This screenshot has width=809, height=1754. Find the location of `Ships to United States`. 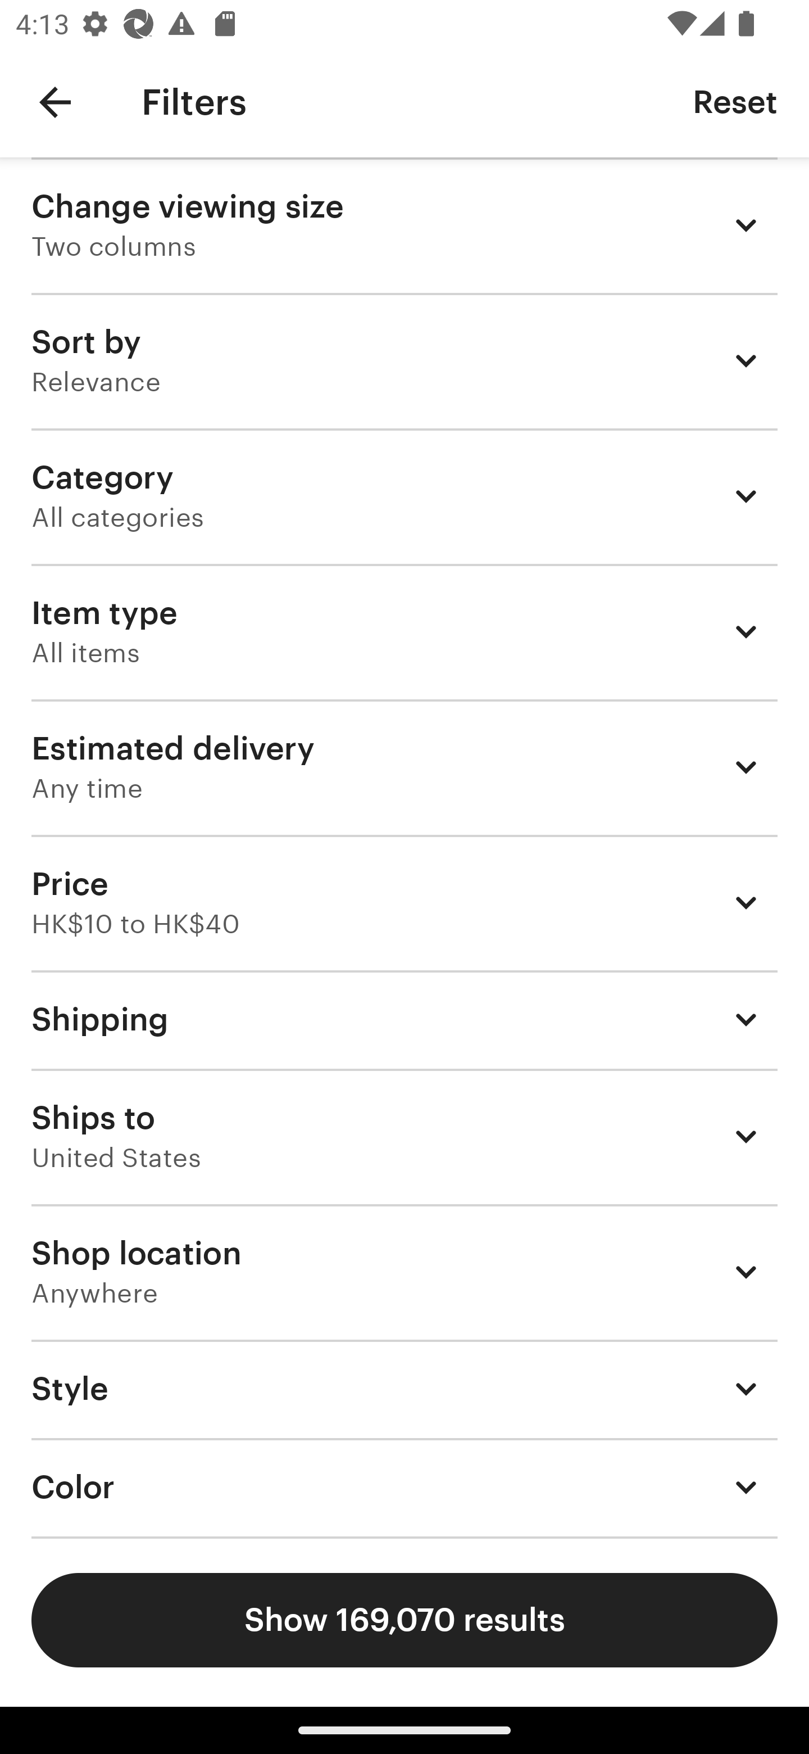

Ships to United States is located at coordinates (404, 1137).